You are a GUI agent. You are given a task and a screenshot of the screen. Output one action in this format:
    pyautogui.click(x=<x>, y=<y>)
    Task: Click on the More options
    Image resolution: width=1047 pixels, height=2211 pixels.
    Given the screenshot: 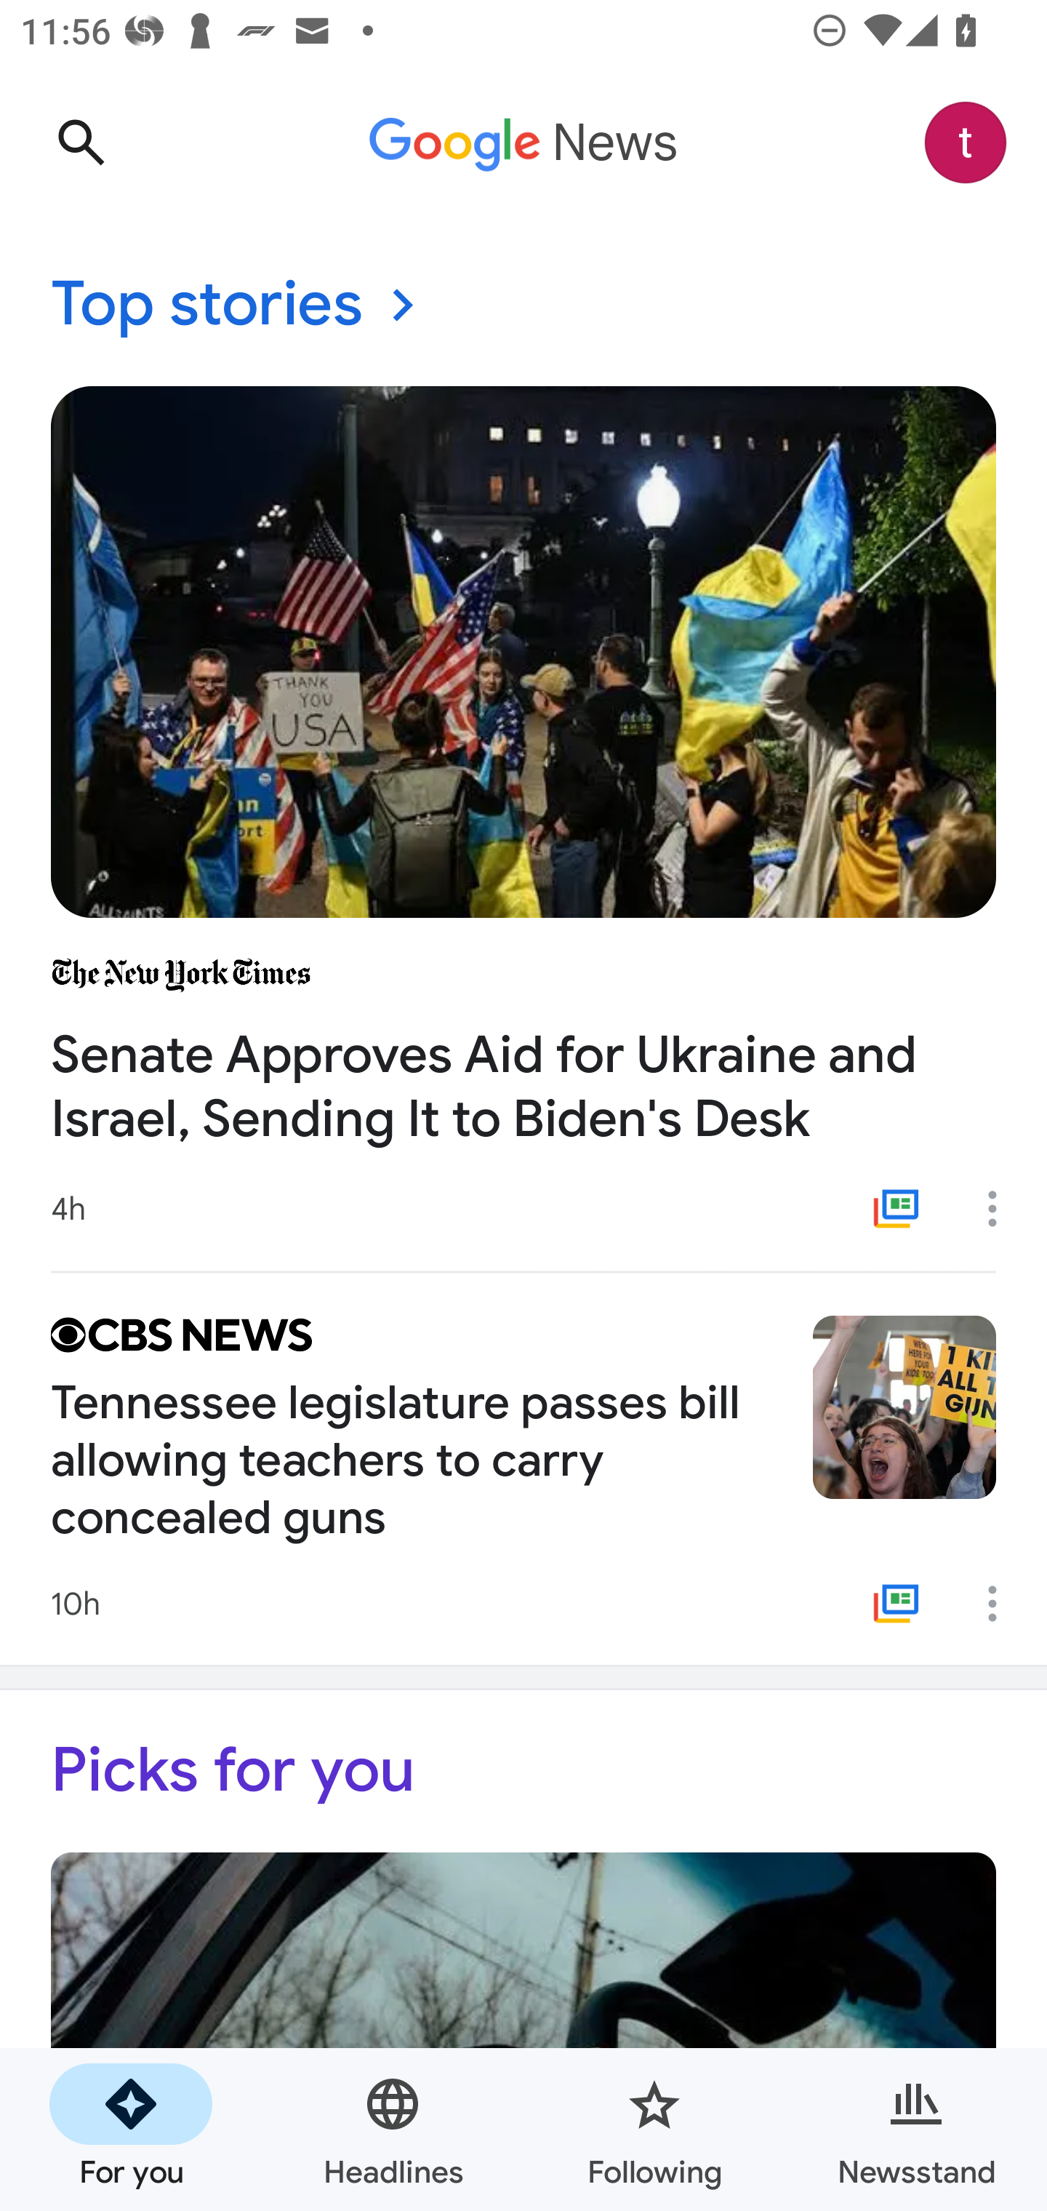 What is the action you would take?
    pyautogui.click(x=1002, y=1604)
    